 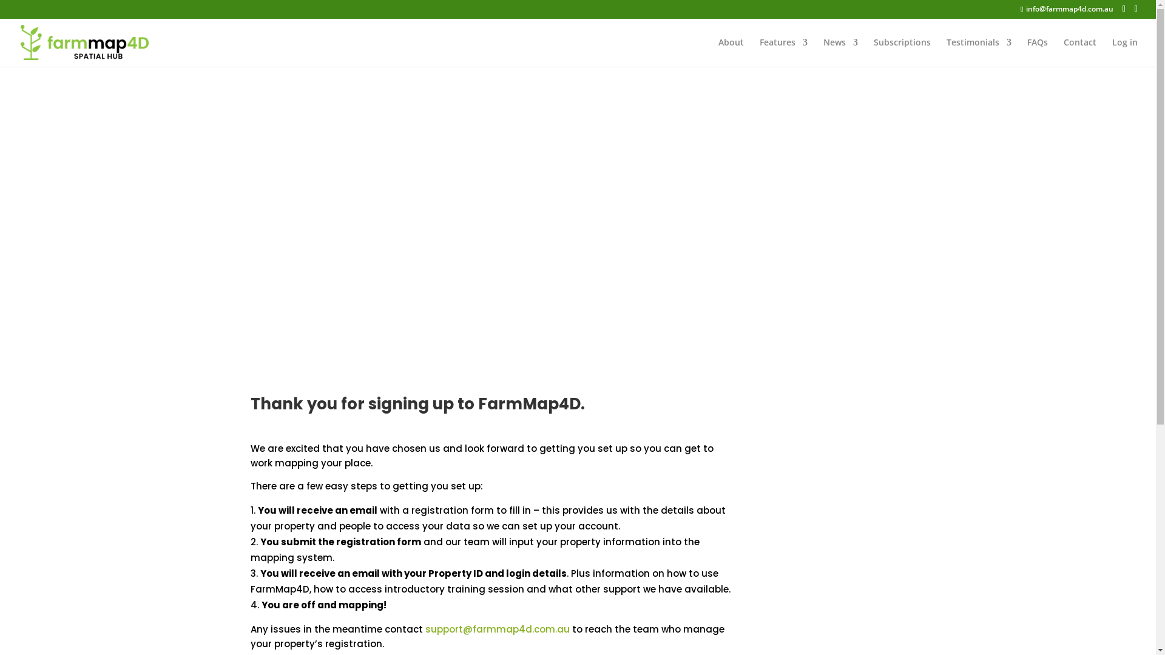 I want to click on About, so click(x=731, y=52).